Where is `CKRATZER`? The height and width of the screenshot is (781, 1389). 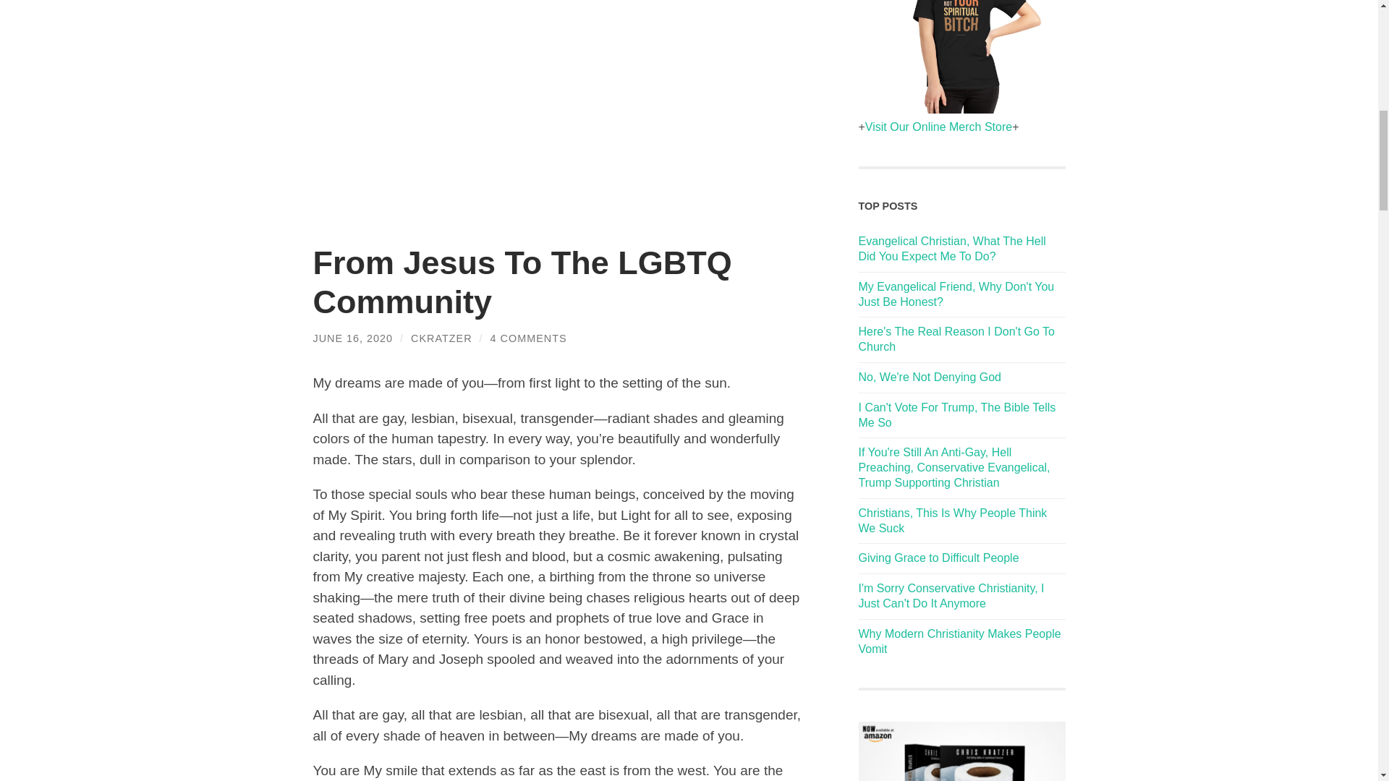
CKRATZER is located at coordinates (441, 338).